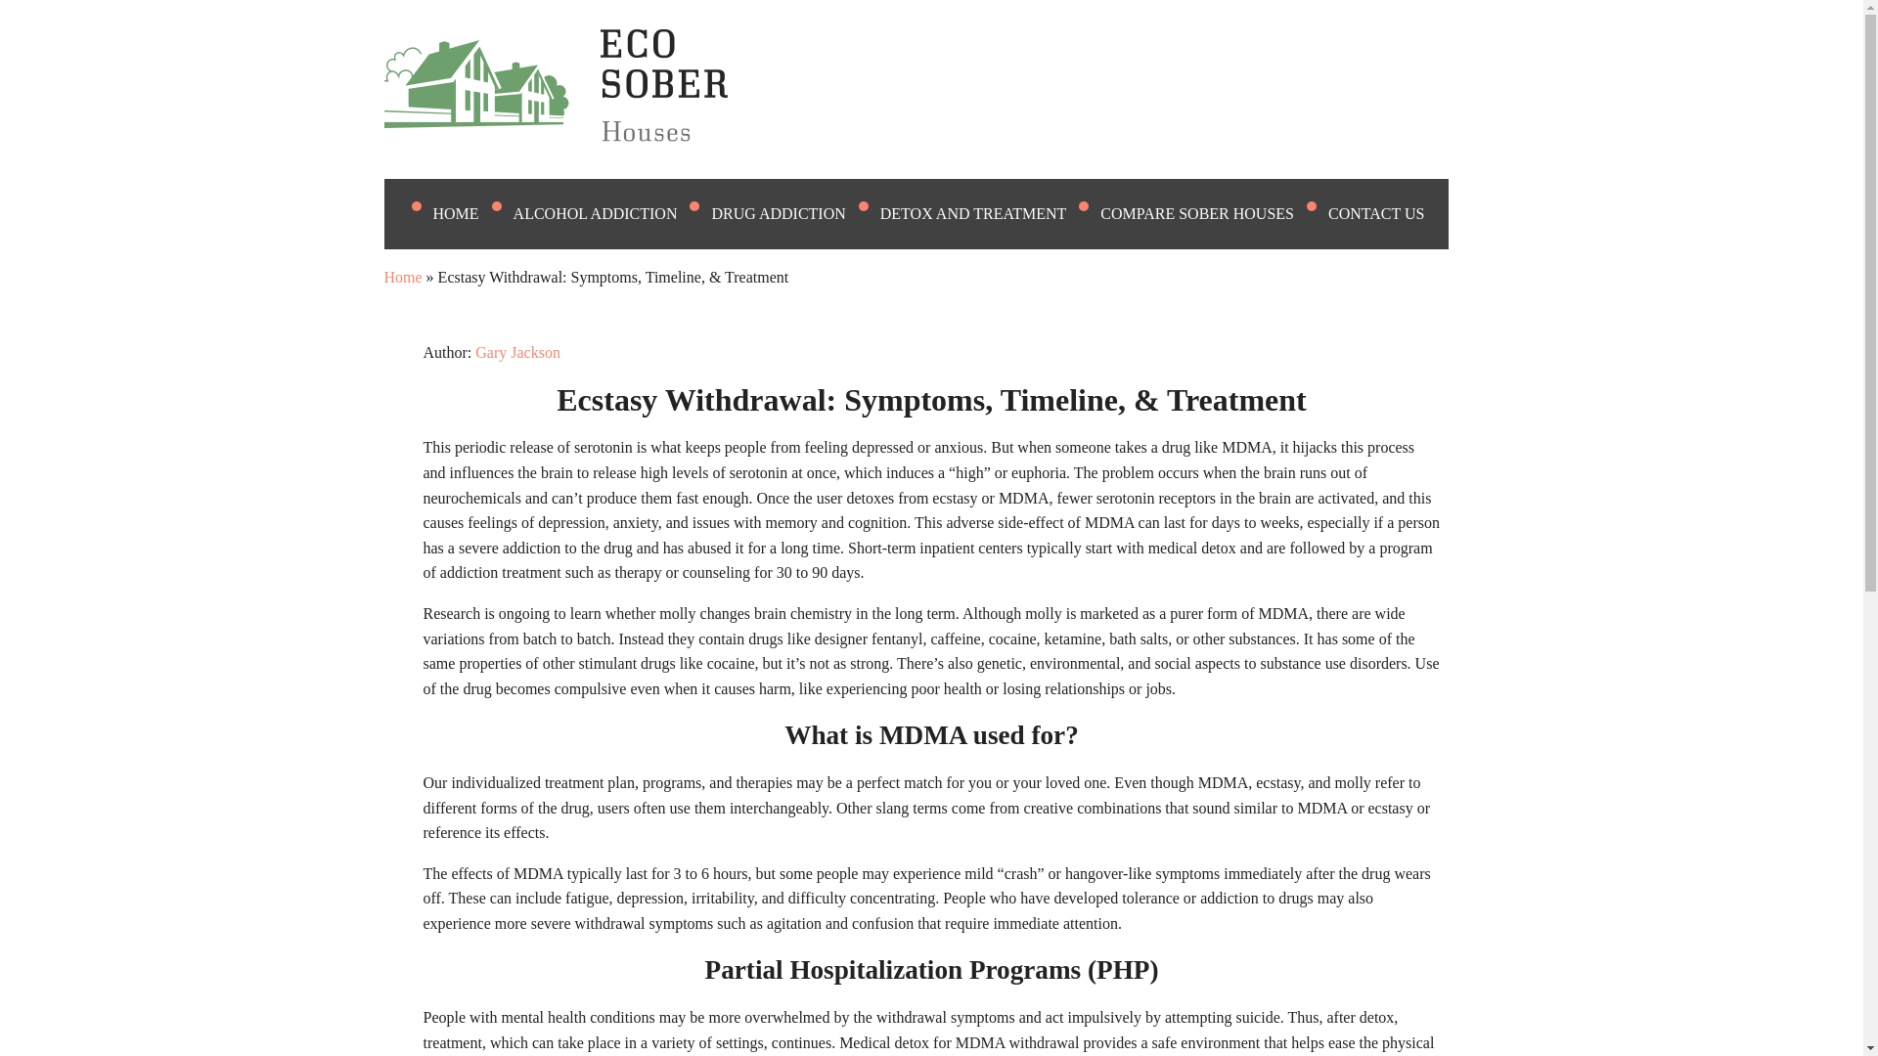 This screenshot has height=1056, width=1878. What do you see at coordinates (1387, 213) in the screenshot?
I see `CONTACT US` at bounding box center [1387, 213].